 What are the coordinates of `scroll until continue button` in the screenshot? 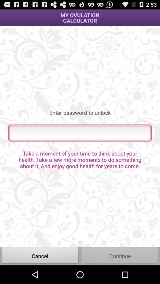 It's located at (120, 256).